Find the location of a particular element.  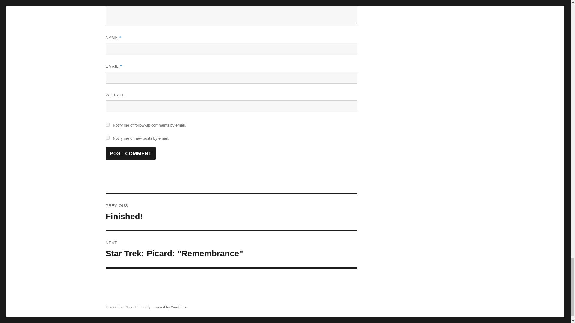

subscribe is located at coordinates (107, 124).